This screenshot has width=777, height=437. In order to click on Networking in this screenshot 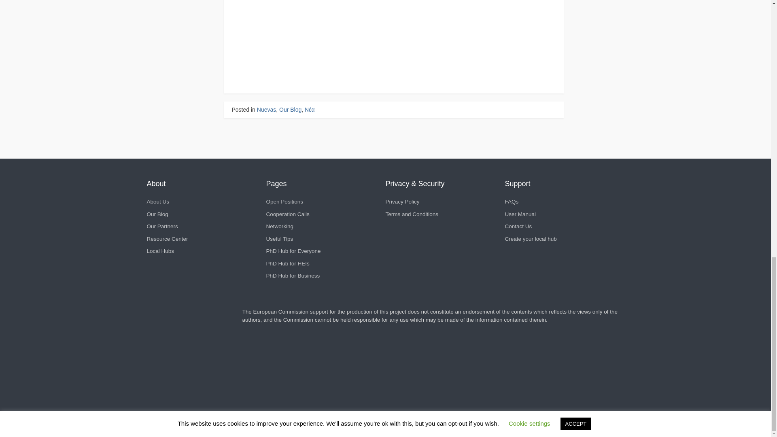, I will do `click(280, 226)`.